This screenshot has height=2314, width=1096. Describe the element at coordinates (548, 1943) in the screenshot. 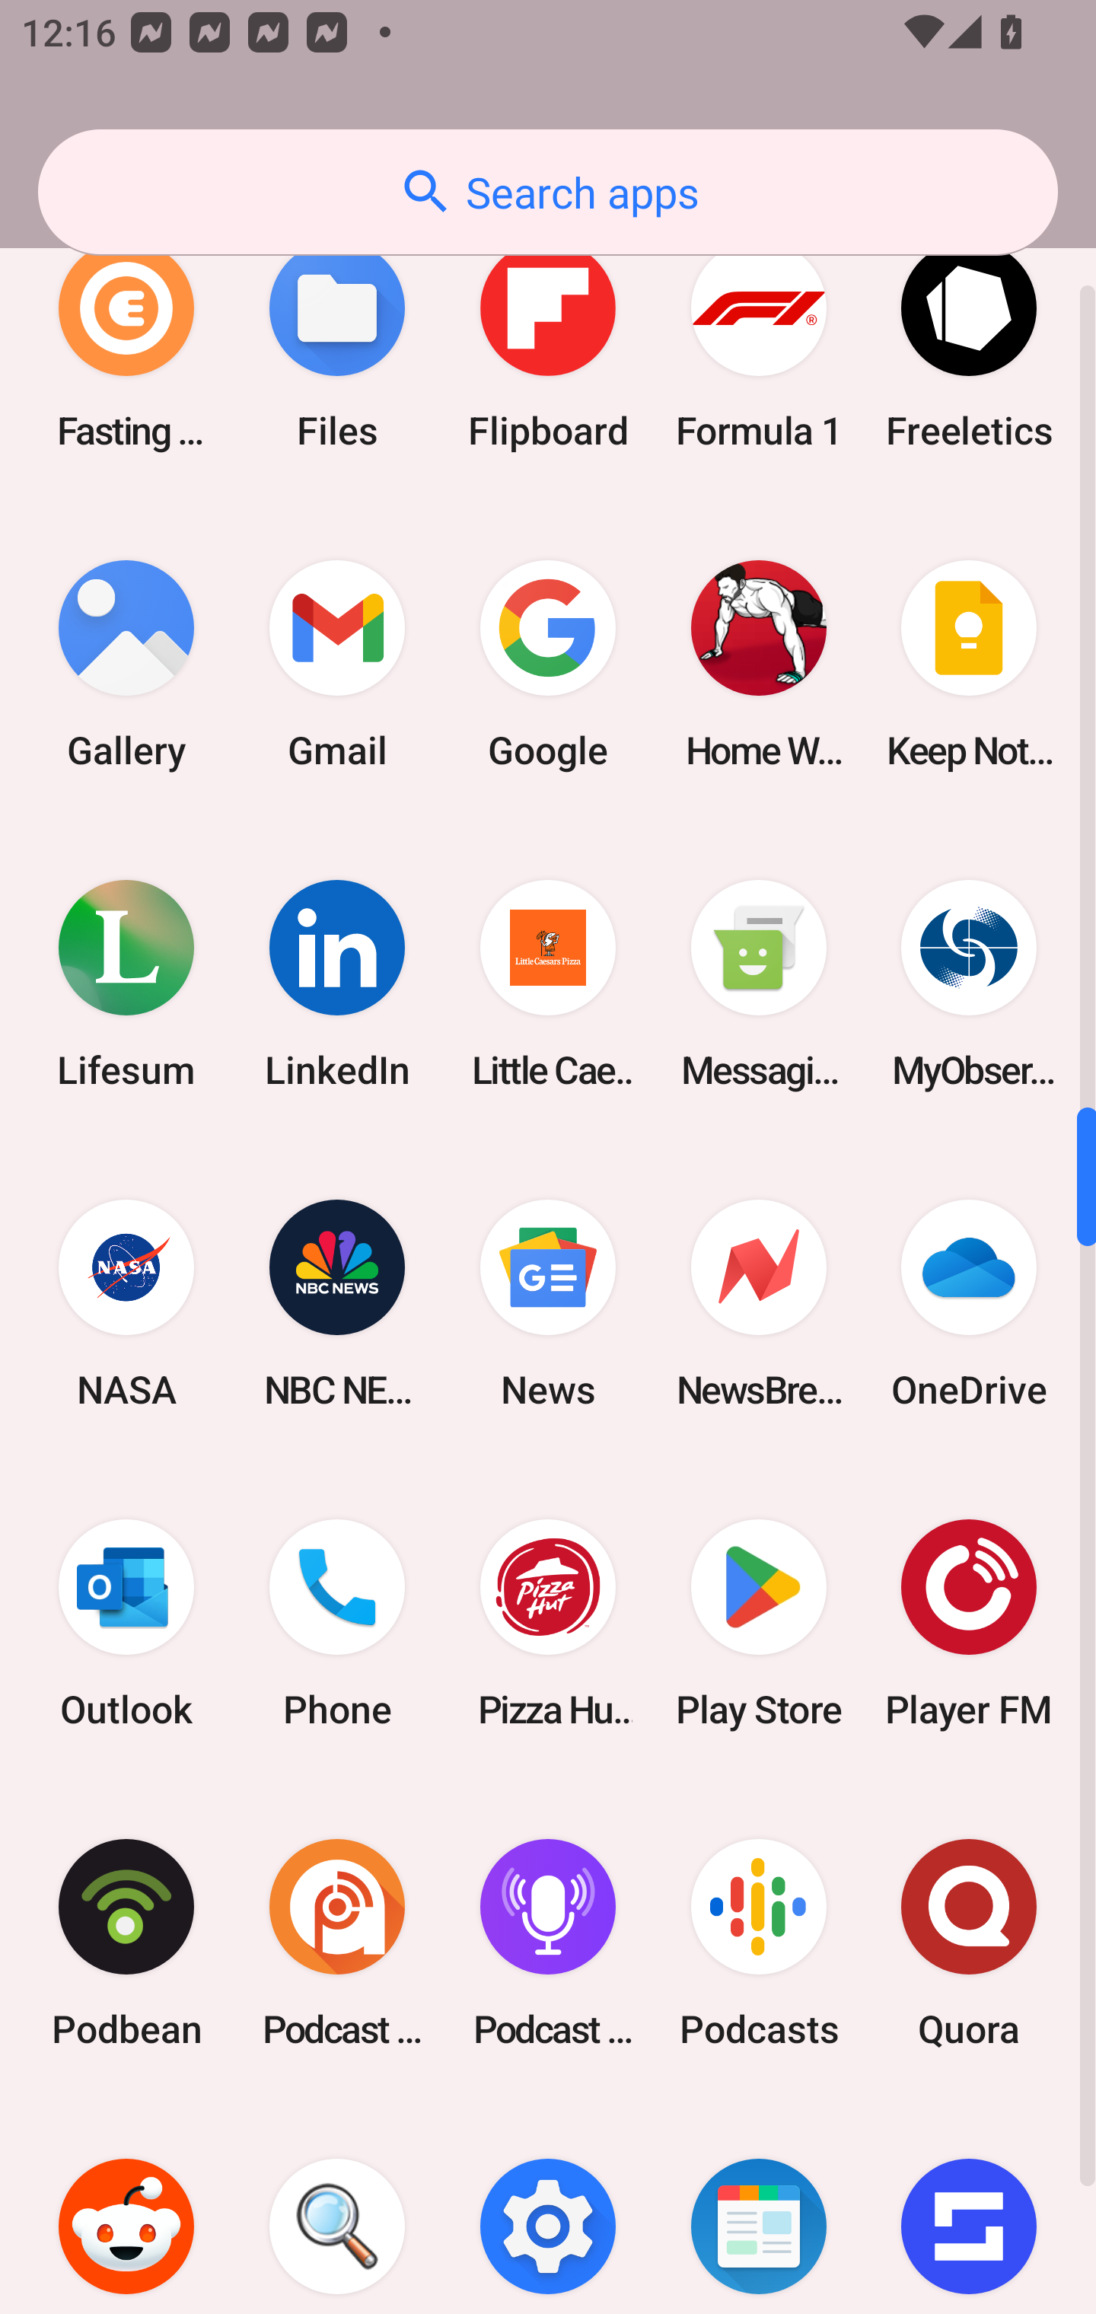

I see `Podcast Player` at that location.